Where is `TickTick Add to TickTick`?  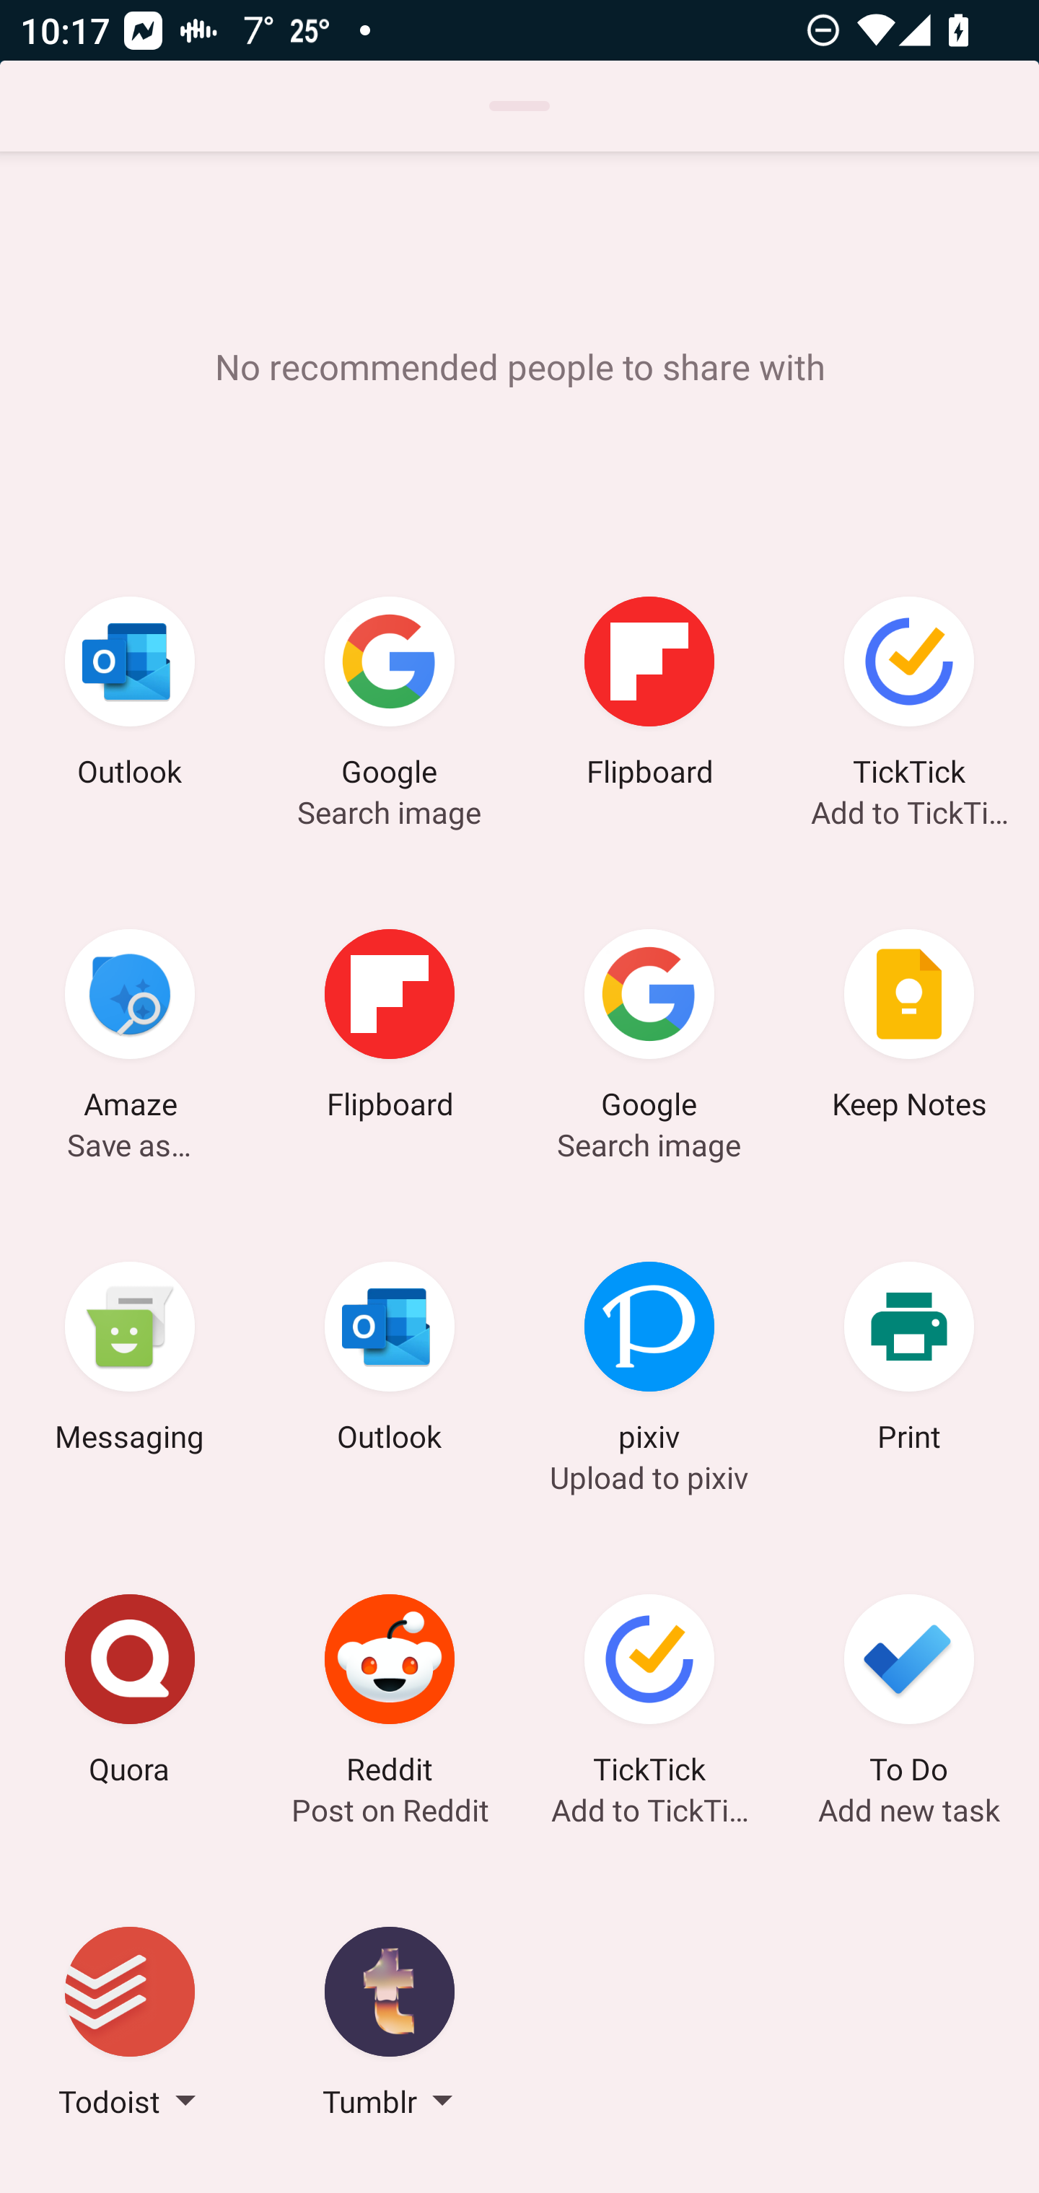
TickTick Add to TickTick is located at coordinates (649, 1694).